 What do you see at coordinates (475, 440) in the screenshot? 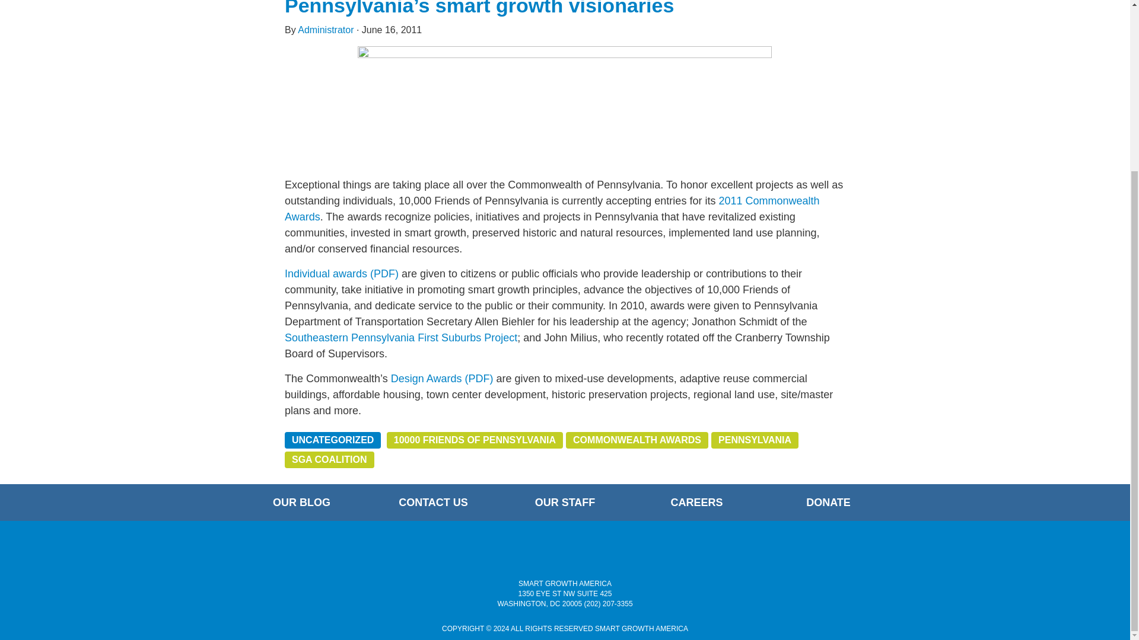
I see `10000 FRIENDS OF PENNSYLVANIA` at bounding box center [475, 440].